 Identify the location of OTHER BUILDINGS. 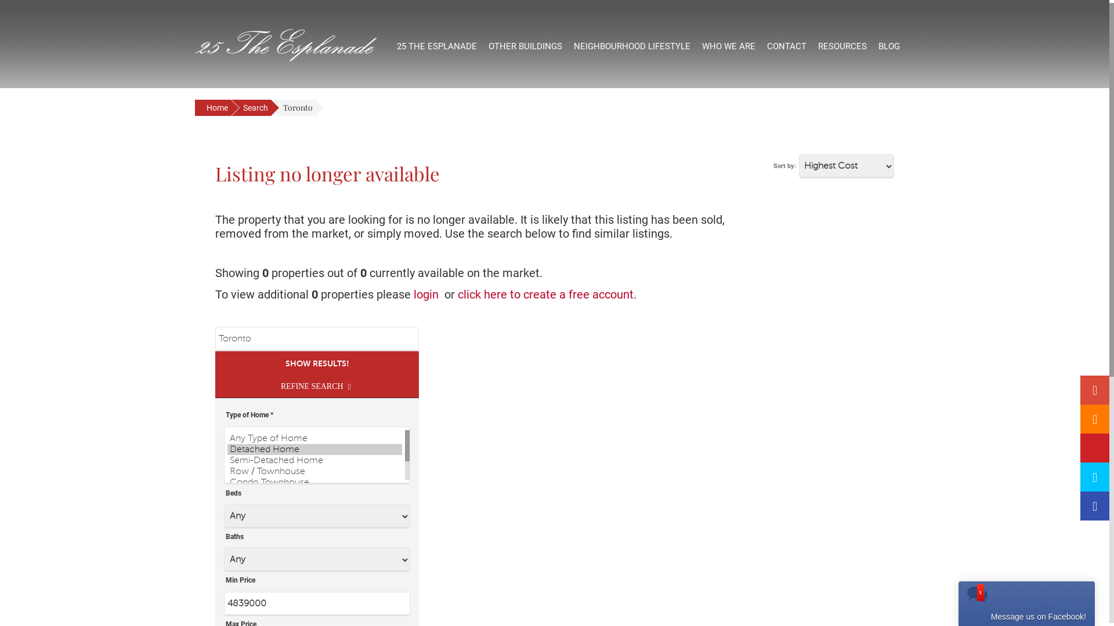
(525, 46).